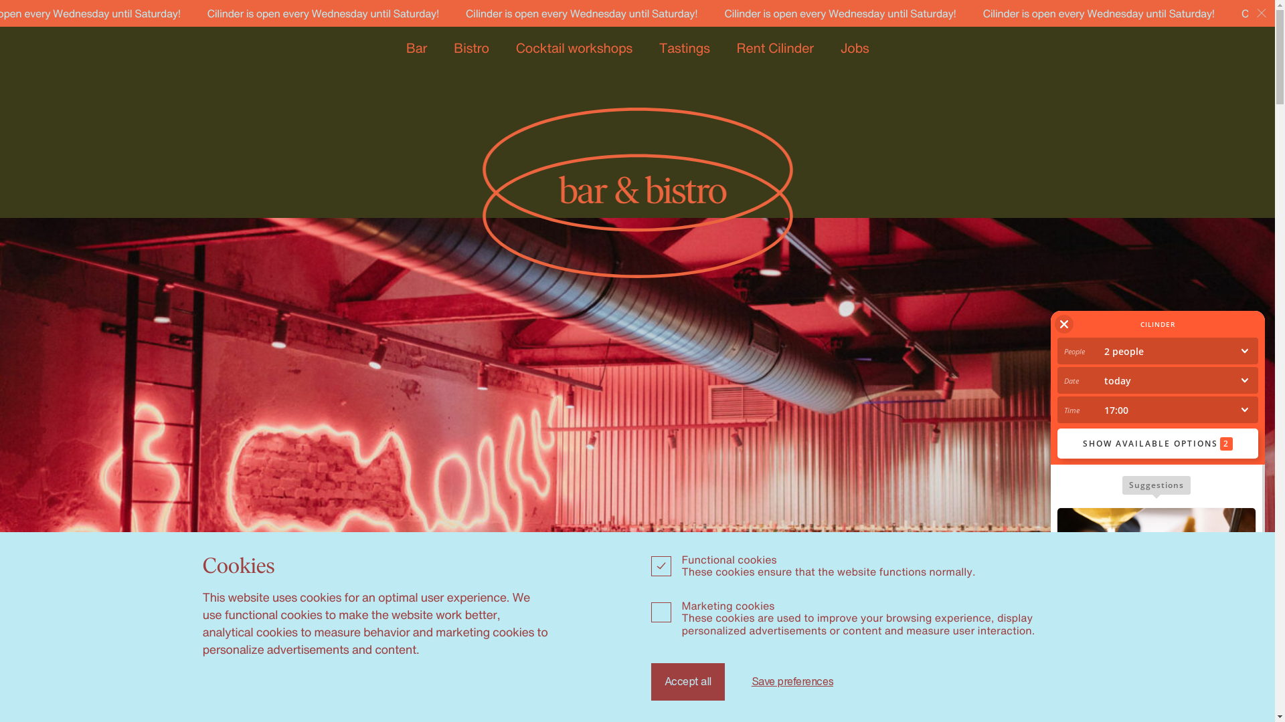  I want to click on Jobs, so click(855, 48).